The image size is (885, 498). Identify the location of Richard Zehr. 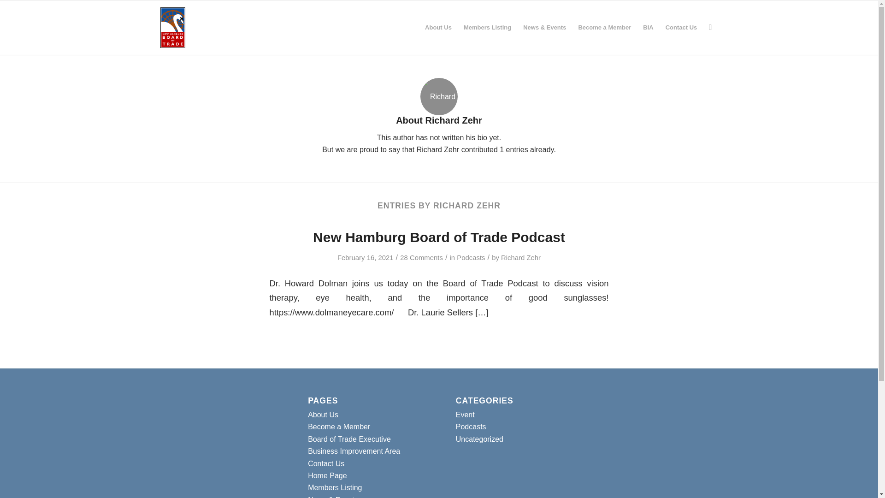
(521, 257).